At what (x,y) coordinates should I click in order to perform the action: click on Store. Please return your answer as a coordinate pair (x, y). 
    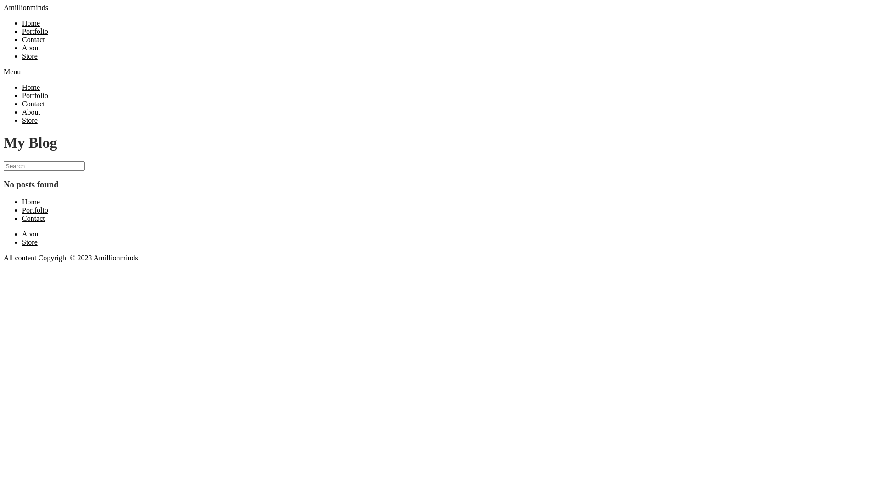
    Looking at the image, I should click on (30, 120).